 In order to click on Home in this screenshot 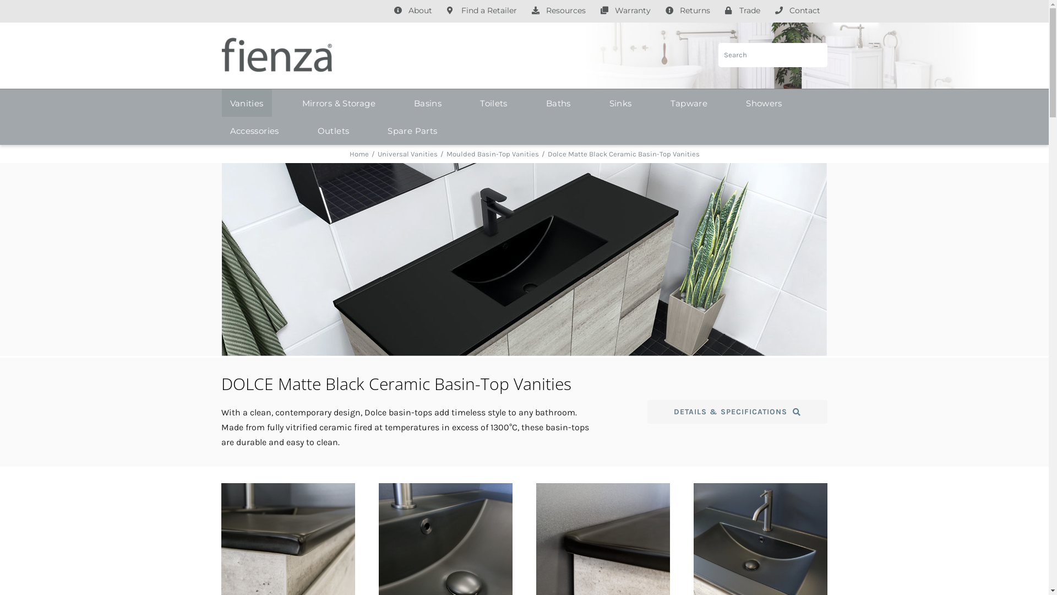, I will do `click(359, 154)`.